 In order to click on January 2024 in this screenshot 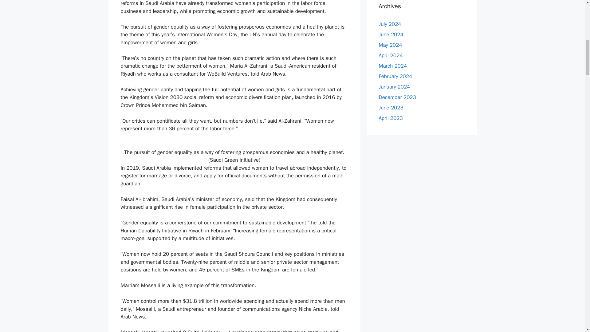, I will do `click(394, 87)`.